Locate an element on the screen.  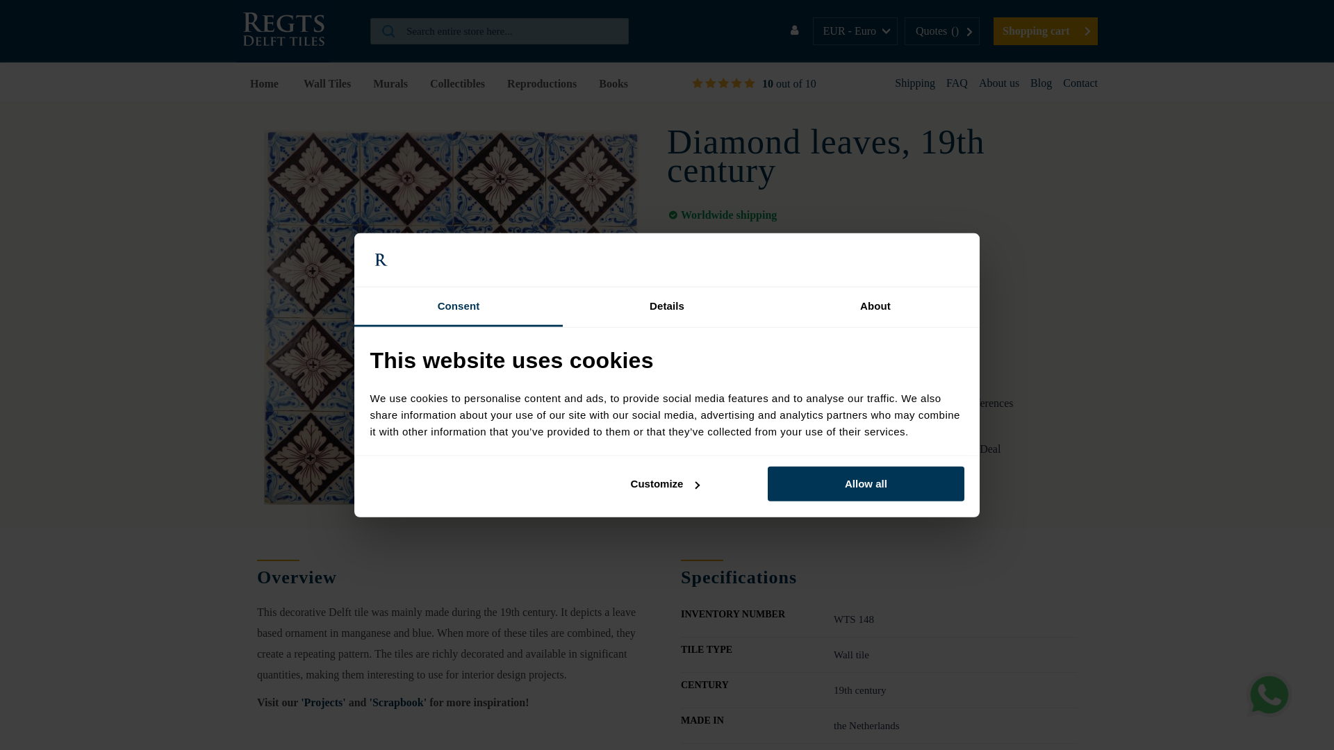
Consent is located at coordinates (459, 307).